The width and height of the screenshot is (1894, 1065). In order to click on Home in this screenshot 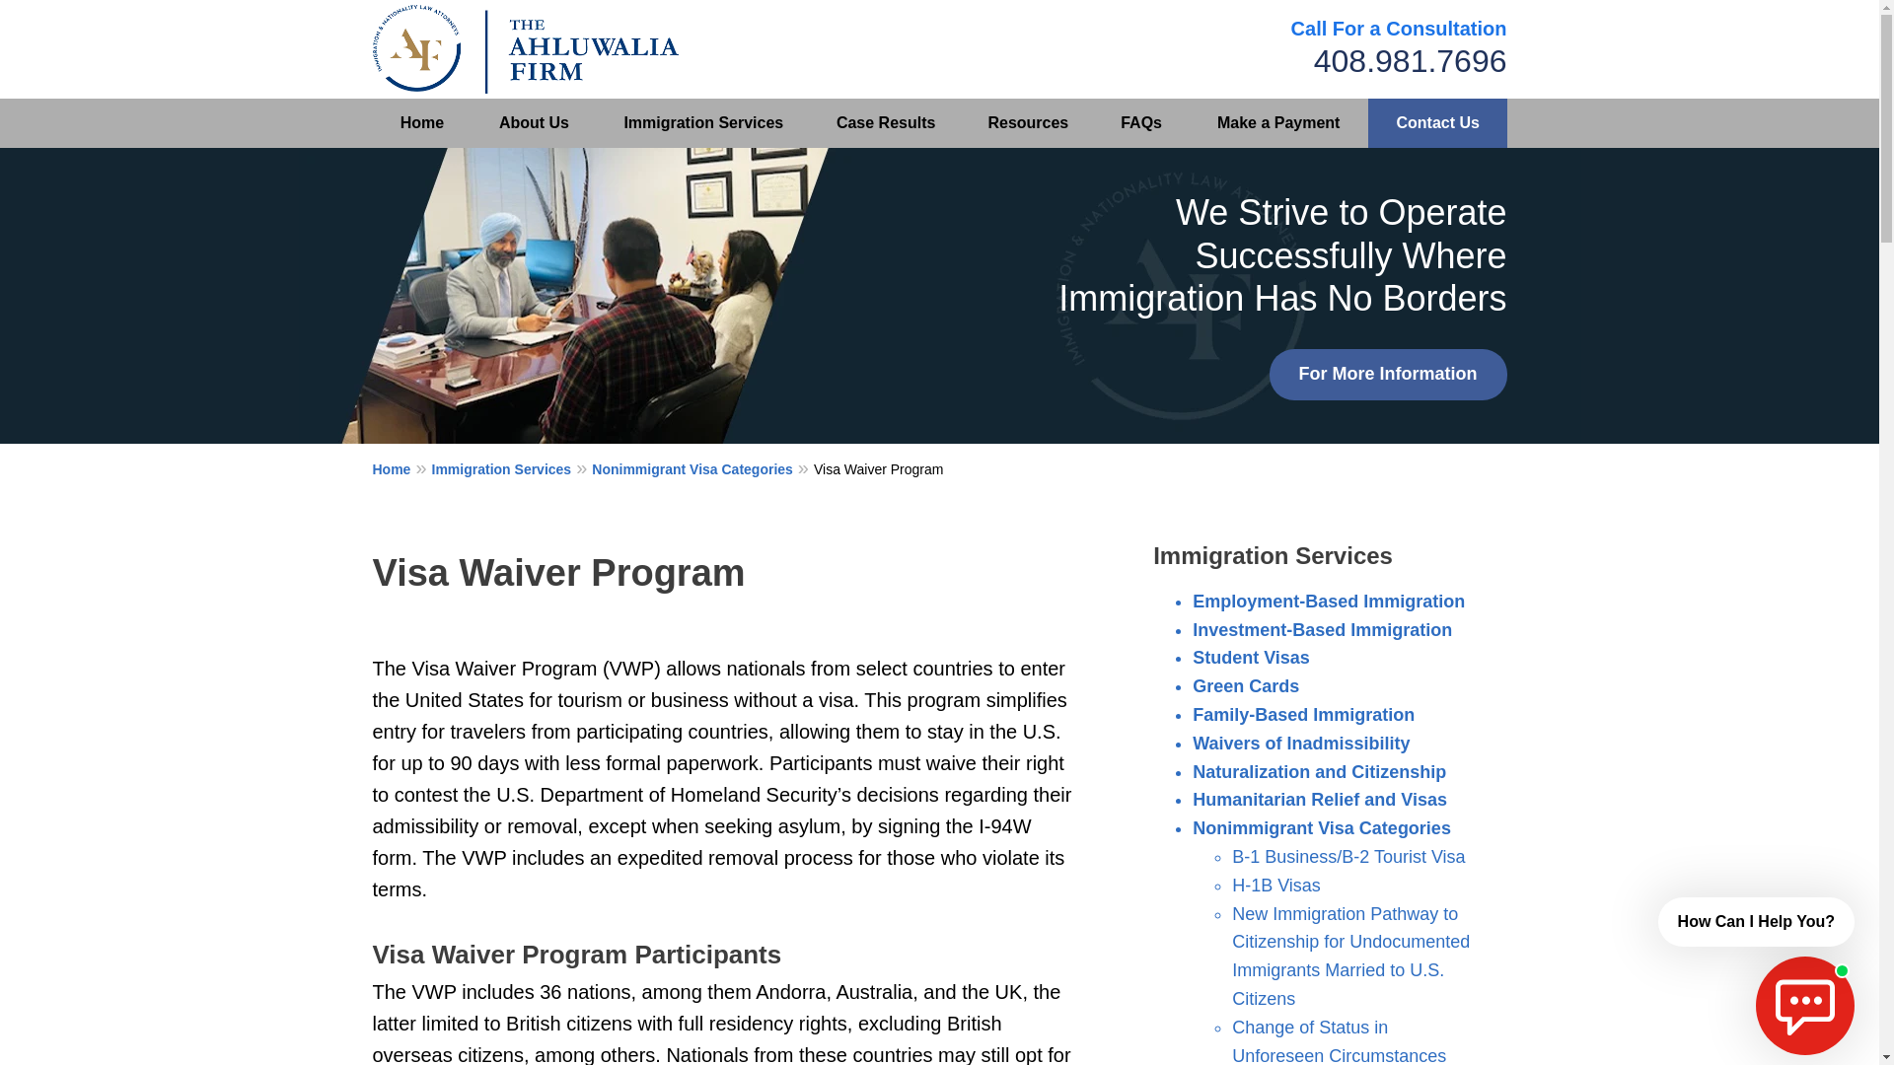, I will do `click(422, 123)`.